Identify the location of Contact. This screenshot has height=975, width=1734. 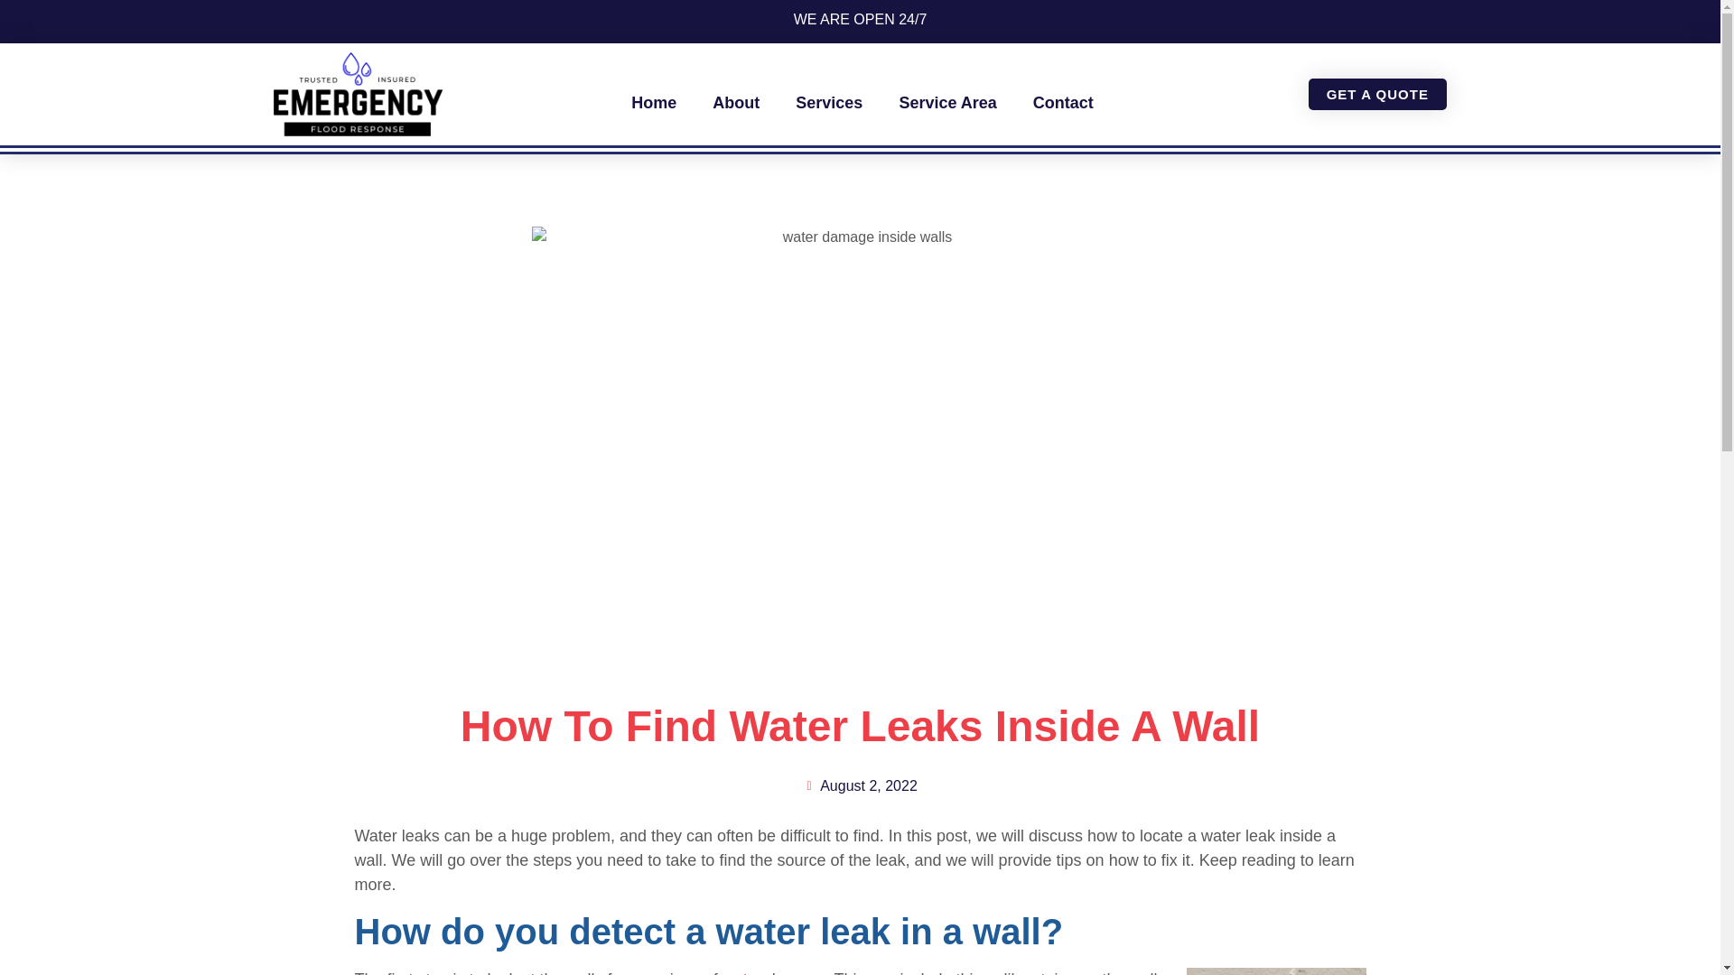
(1062, 103).